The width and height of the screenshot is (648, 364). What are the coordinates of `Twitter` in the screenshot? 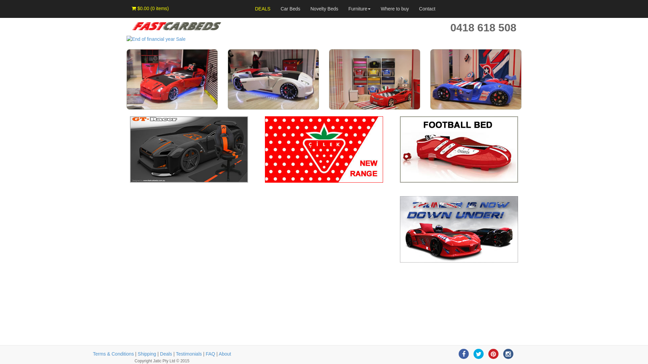 It's located at (479, 354).